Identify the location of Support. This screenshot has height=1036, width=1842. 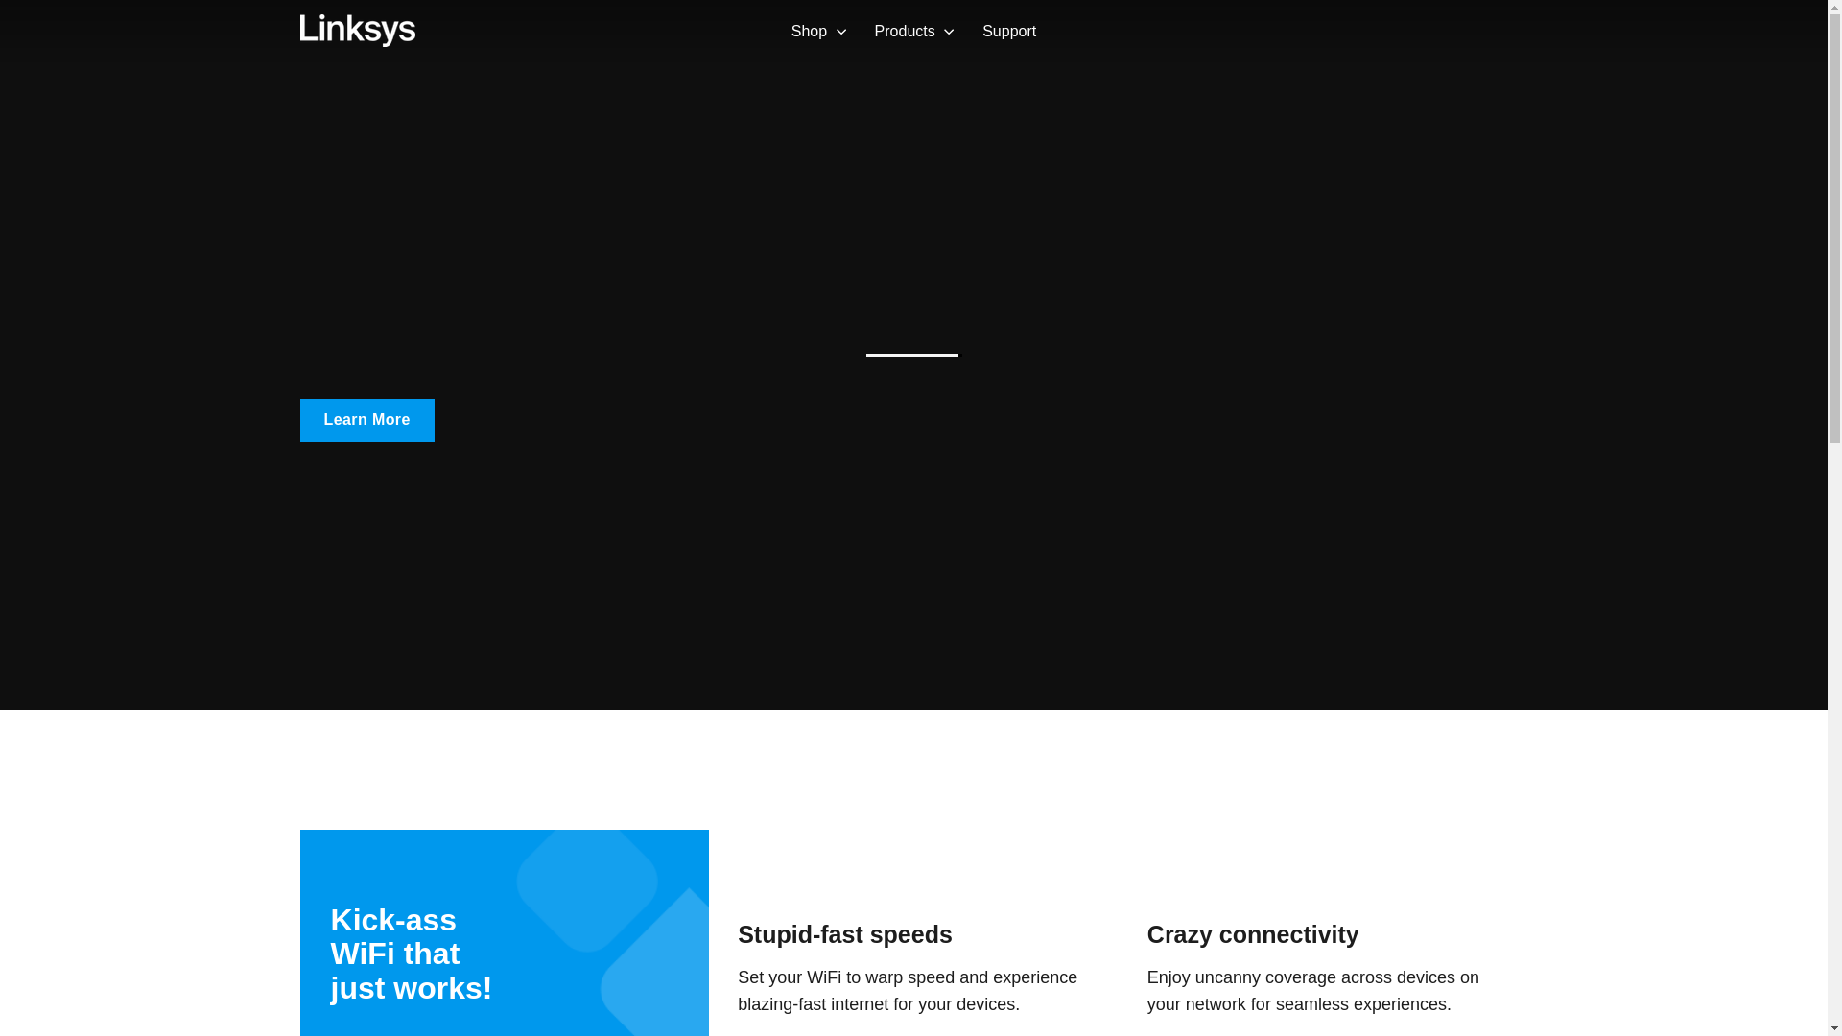
(1009, 31).